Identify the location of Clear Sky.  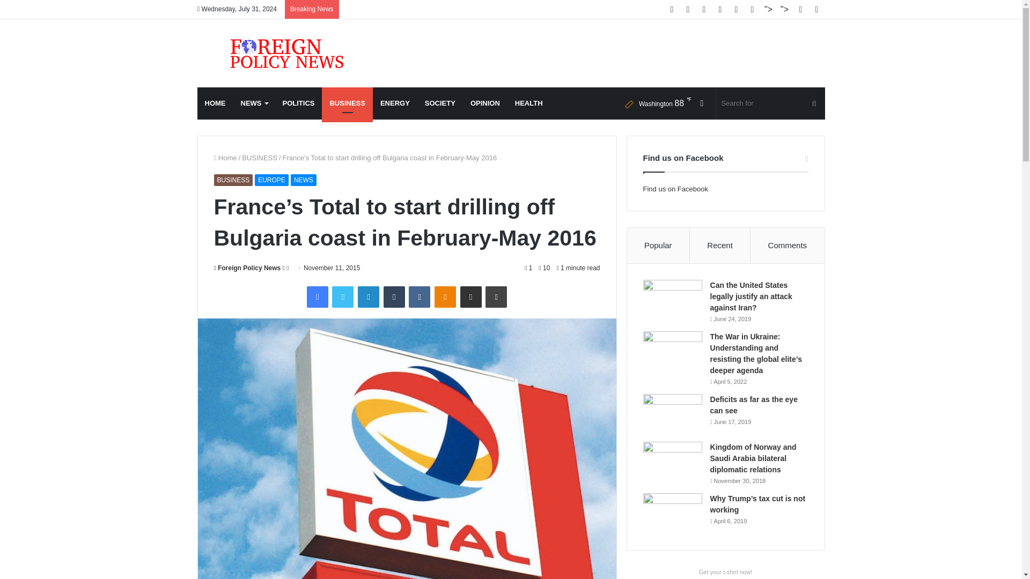
(656, 103).